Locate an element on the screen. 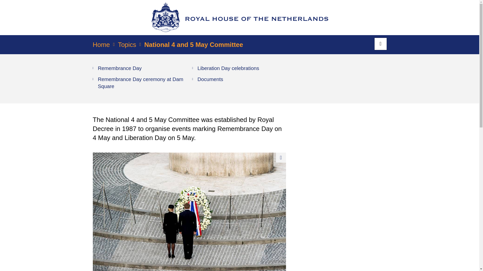  Home is located at coordinates (101, 46).